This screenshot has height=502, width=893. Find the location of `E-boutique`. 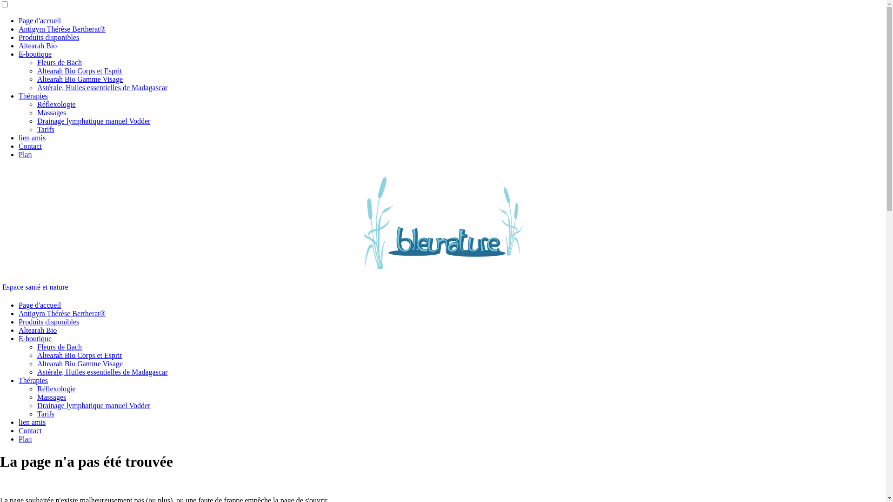

E-boutique is located at coordinates (35, 54).